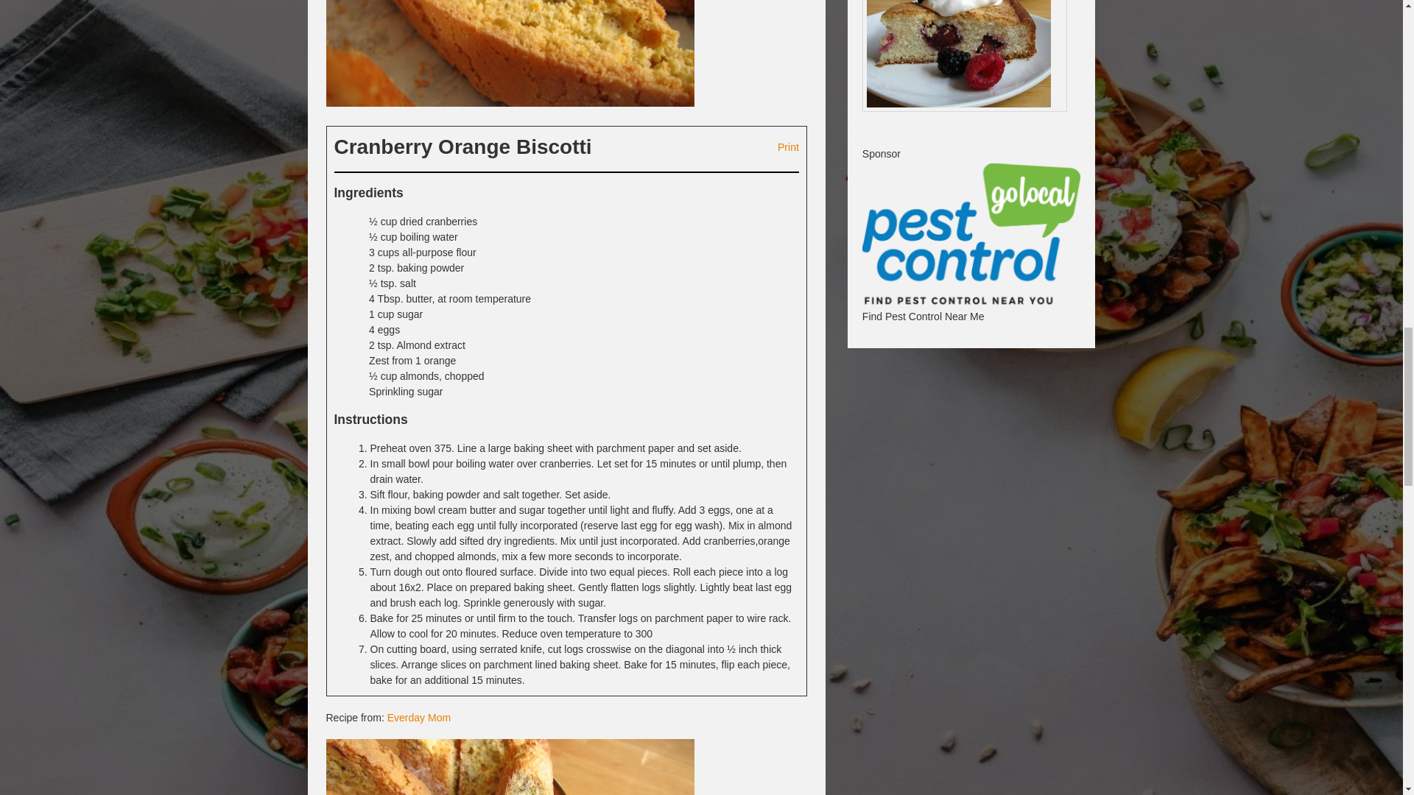 The height and width of the screenshot is (795, 1414). Describe the element at coordinates (781, 144) in the screenshot. I see `Print` at that location.